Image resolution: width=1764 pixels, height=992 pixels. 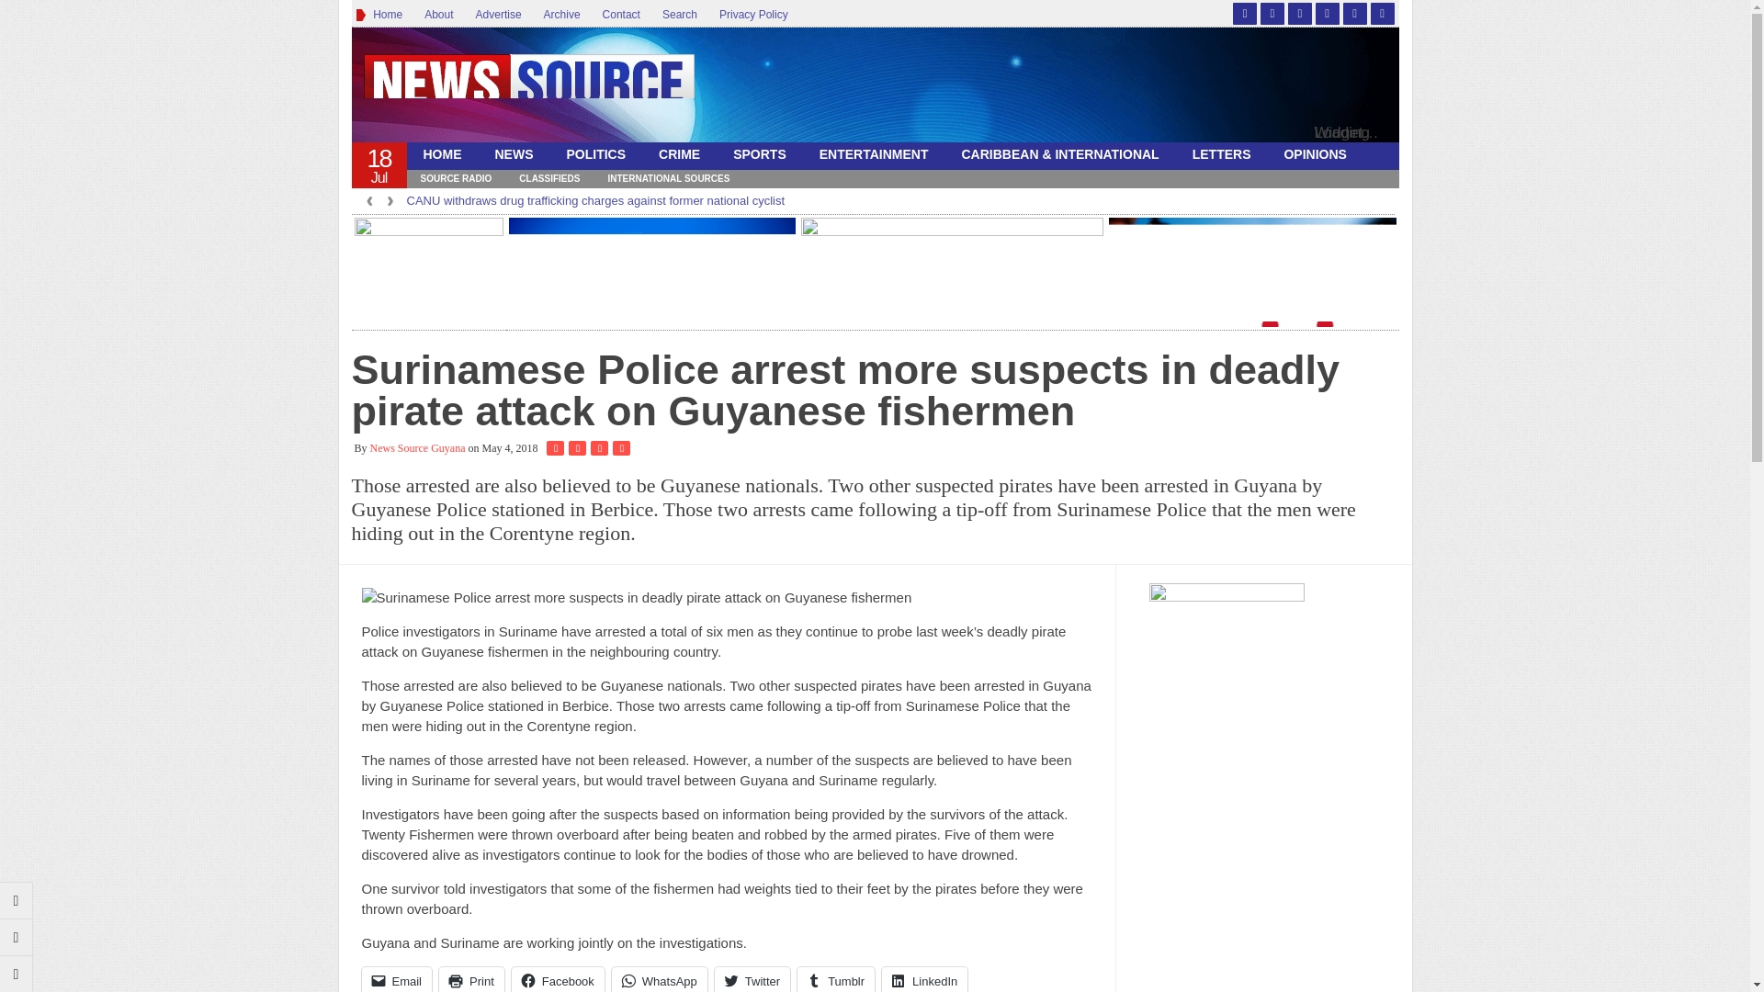 I want to click on POLITICS, so click(x=595, y=154).